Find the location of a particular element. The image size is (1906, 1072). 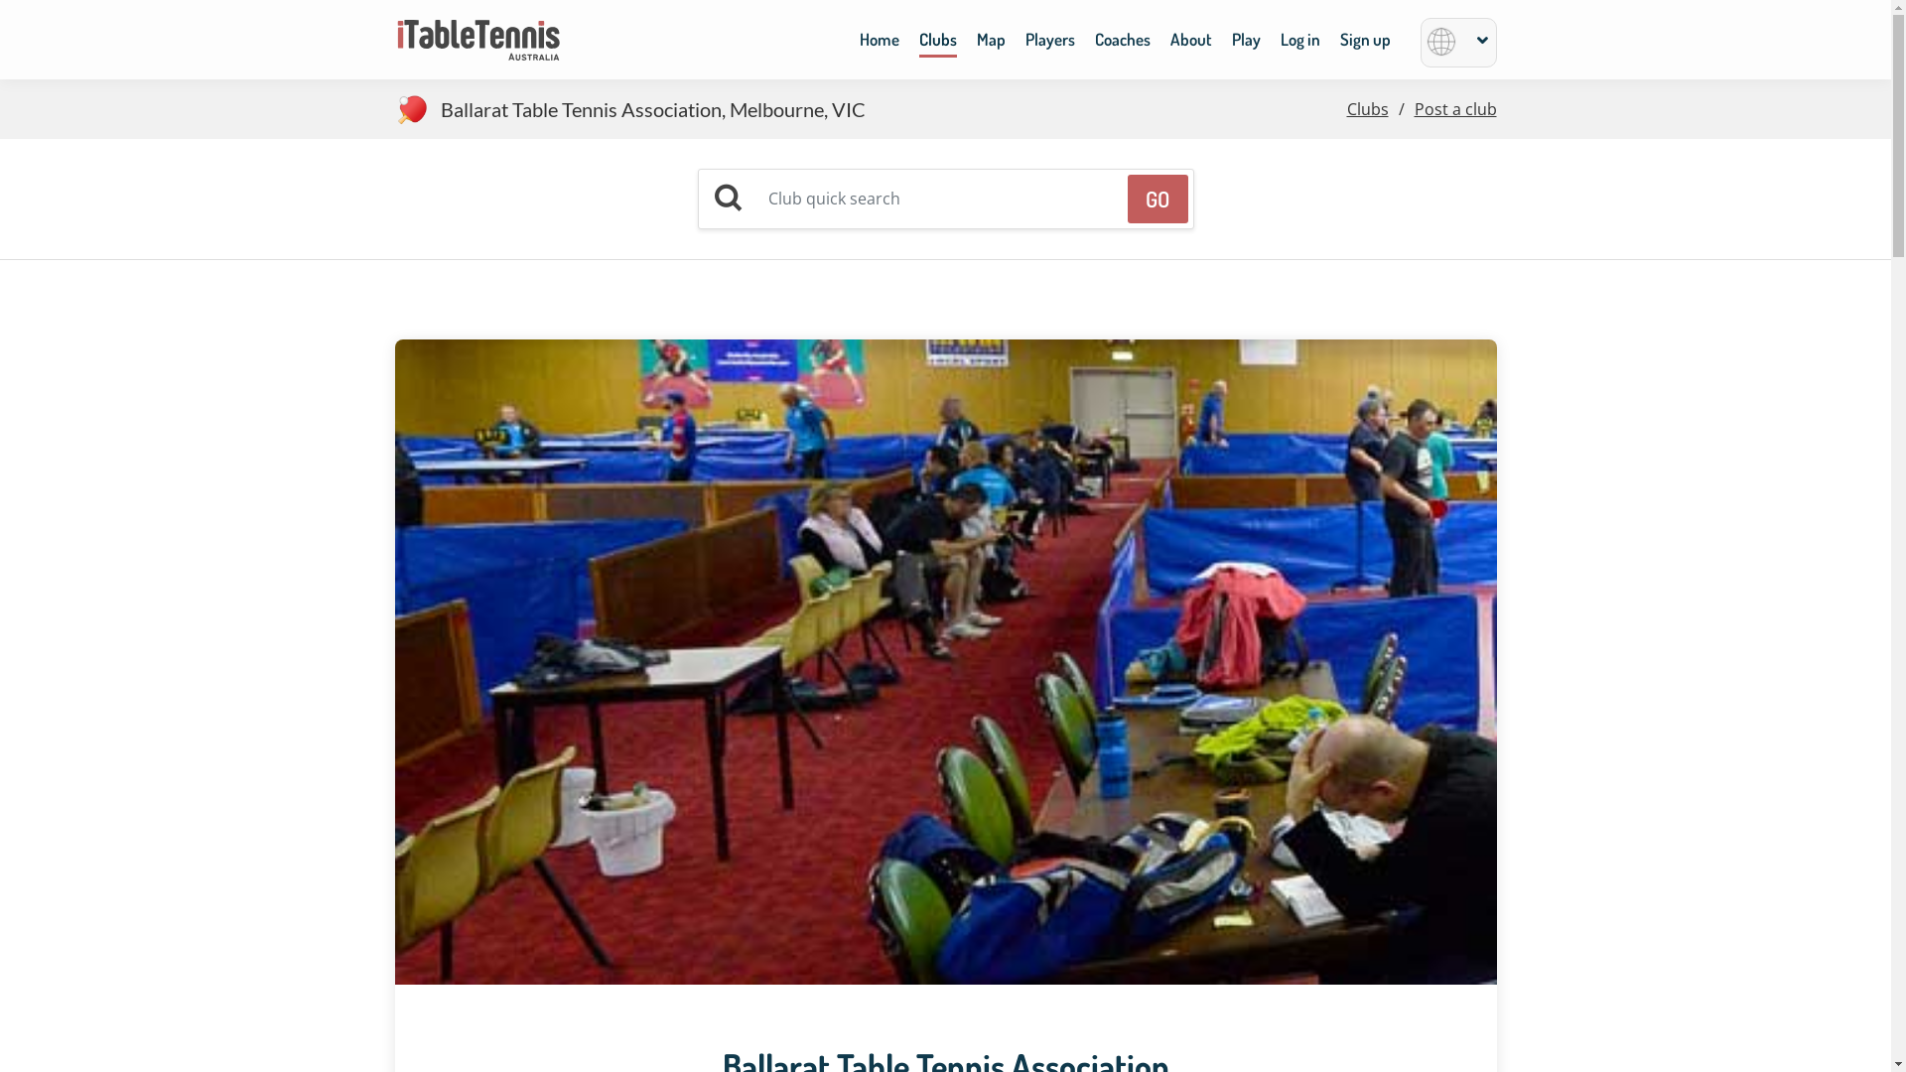

Log in is located at coordinates (1300, 45).